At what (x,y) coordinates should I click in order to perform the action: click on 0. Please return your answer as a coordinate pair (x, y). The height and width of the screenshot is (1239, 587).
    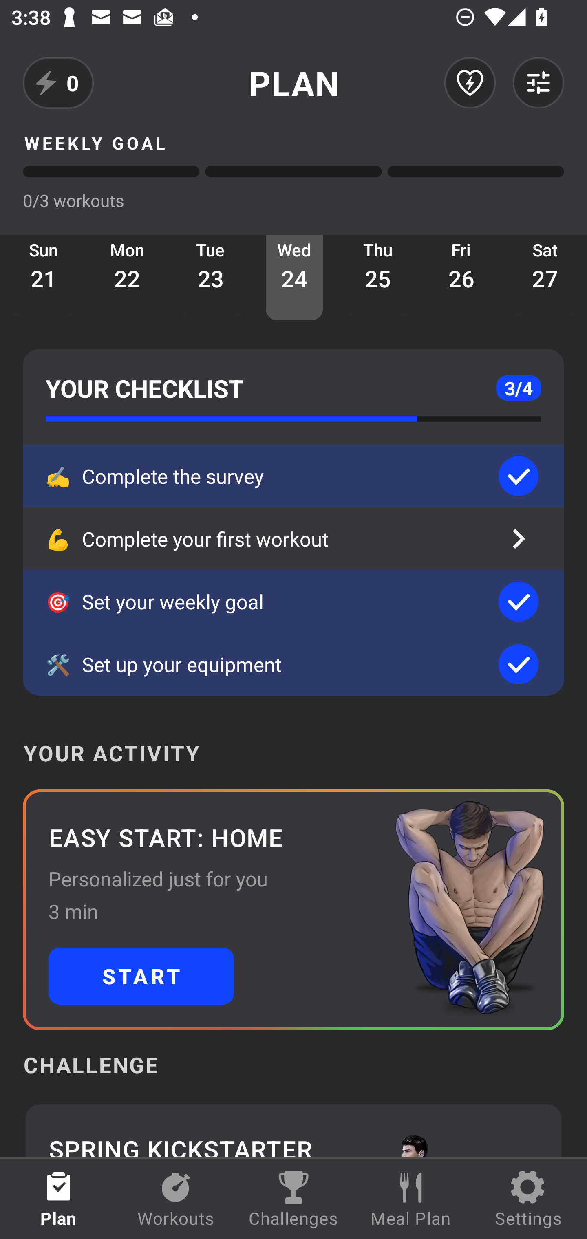
    Looking at the image, I should click on (58, 83).